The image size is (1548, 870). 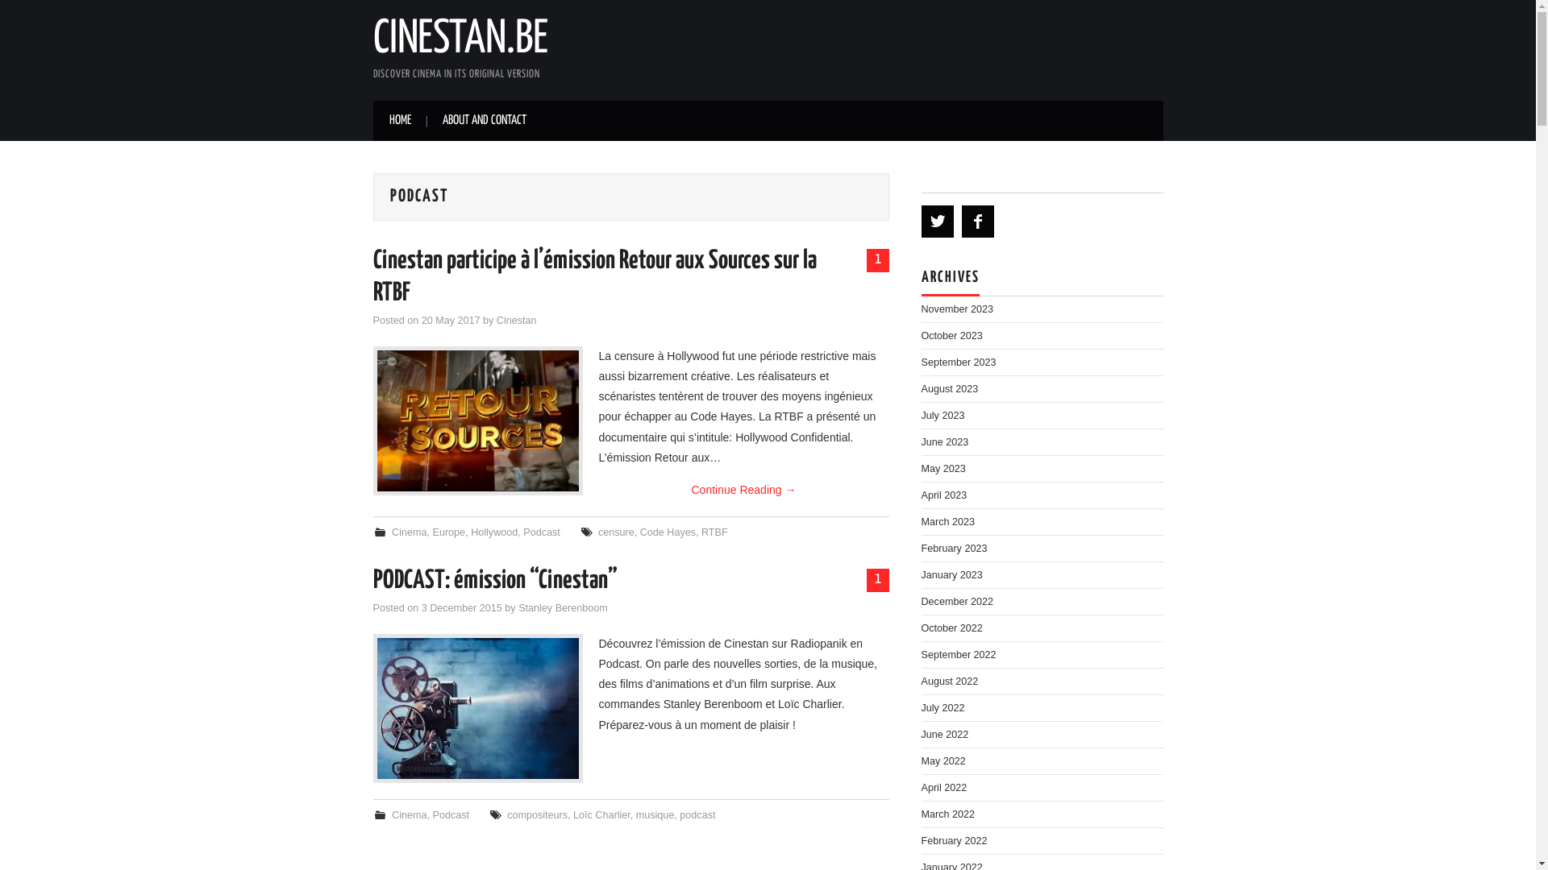 I want to click on March 2022, so click(x=948, y=814).